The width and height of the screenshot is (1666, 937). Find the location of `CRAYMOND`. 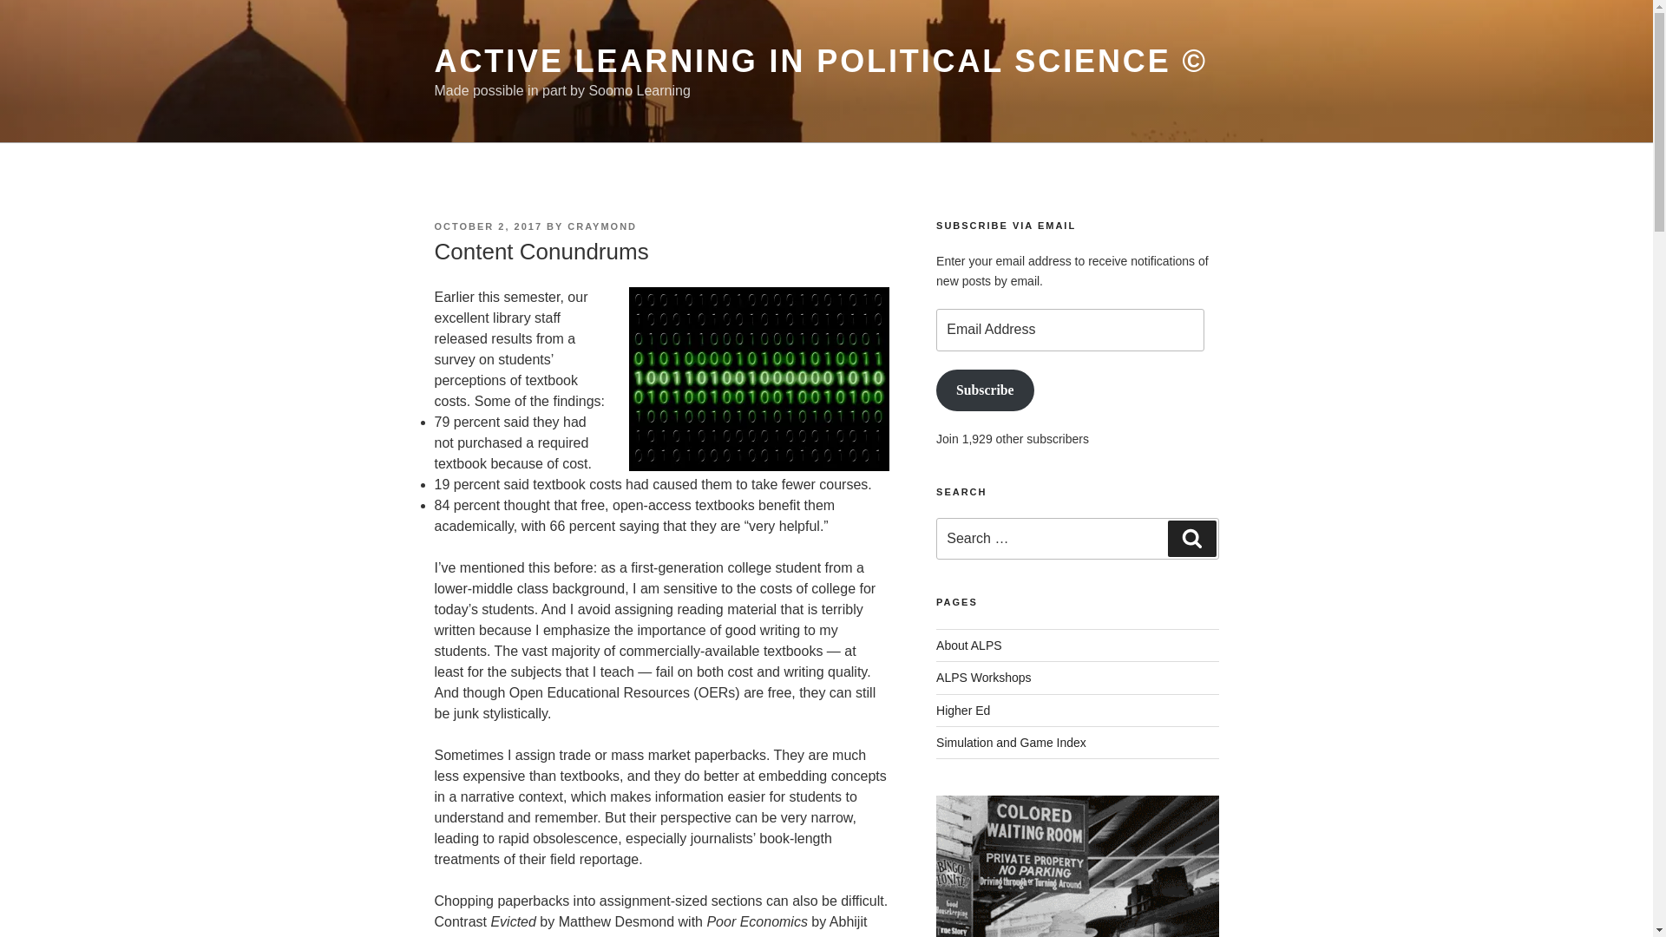

CRAYMOND is located at coordinates (602, 226).